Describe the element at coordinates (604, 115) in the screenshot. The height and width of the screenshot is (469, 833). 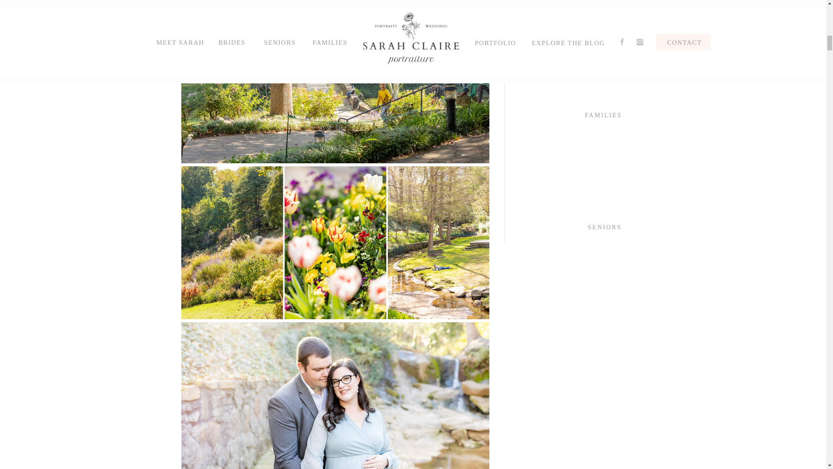
I see `FAMILIES` at that location.